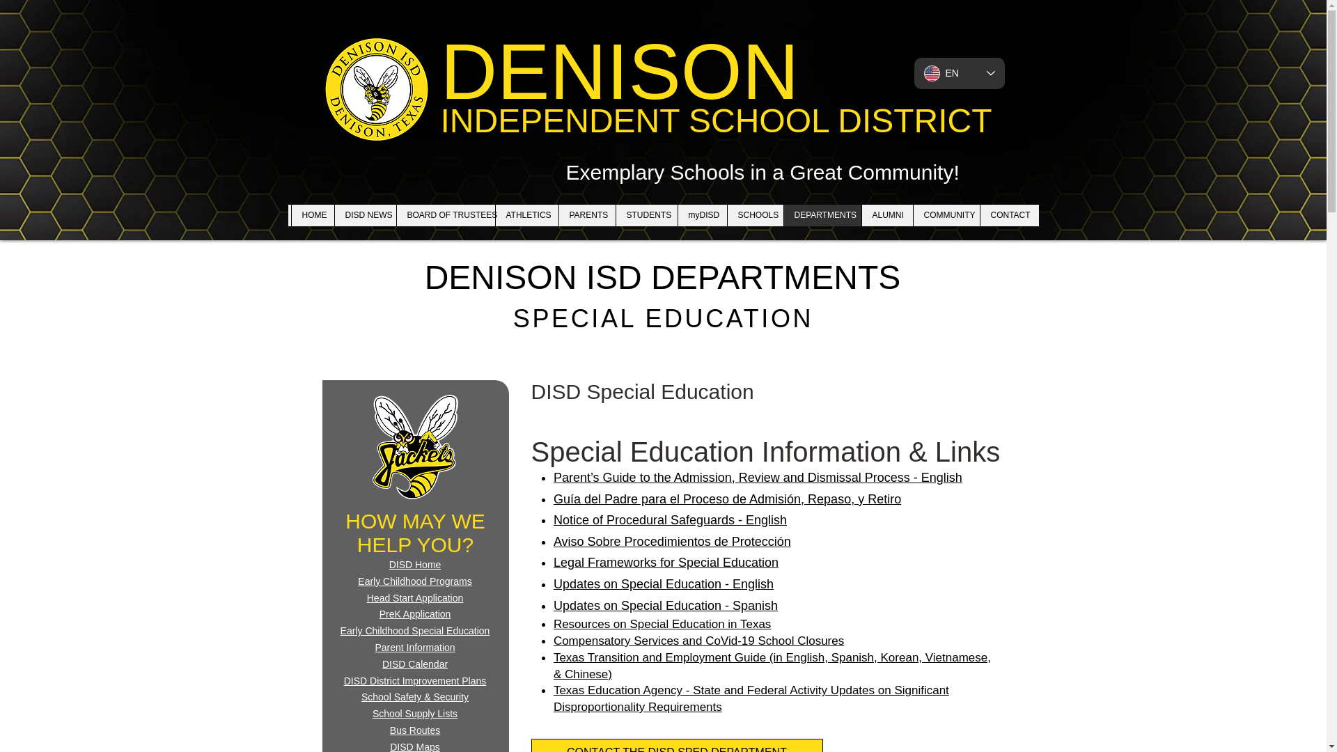 Image resolution: width=1337 pixels, height=752 pixels. Describe the element at coordinates (659, 32) in the screenshot. I see `Embedded Content` at that location.